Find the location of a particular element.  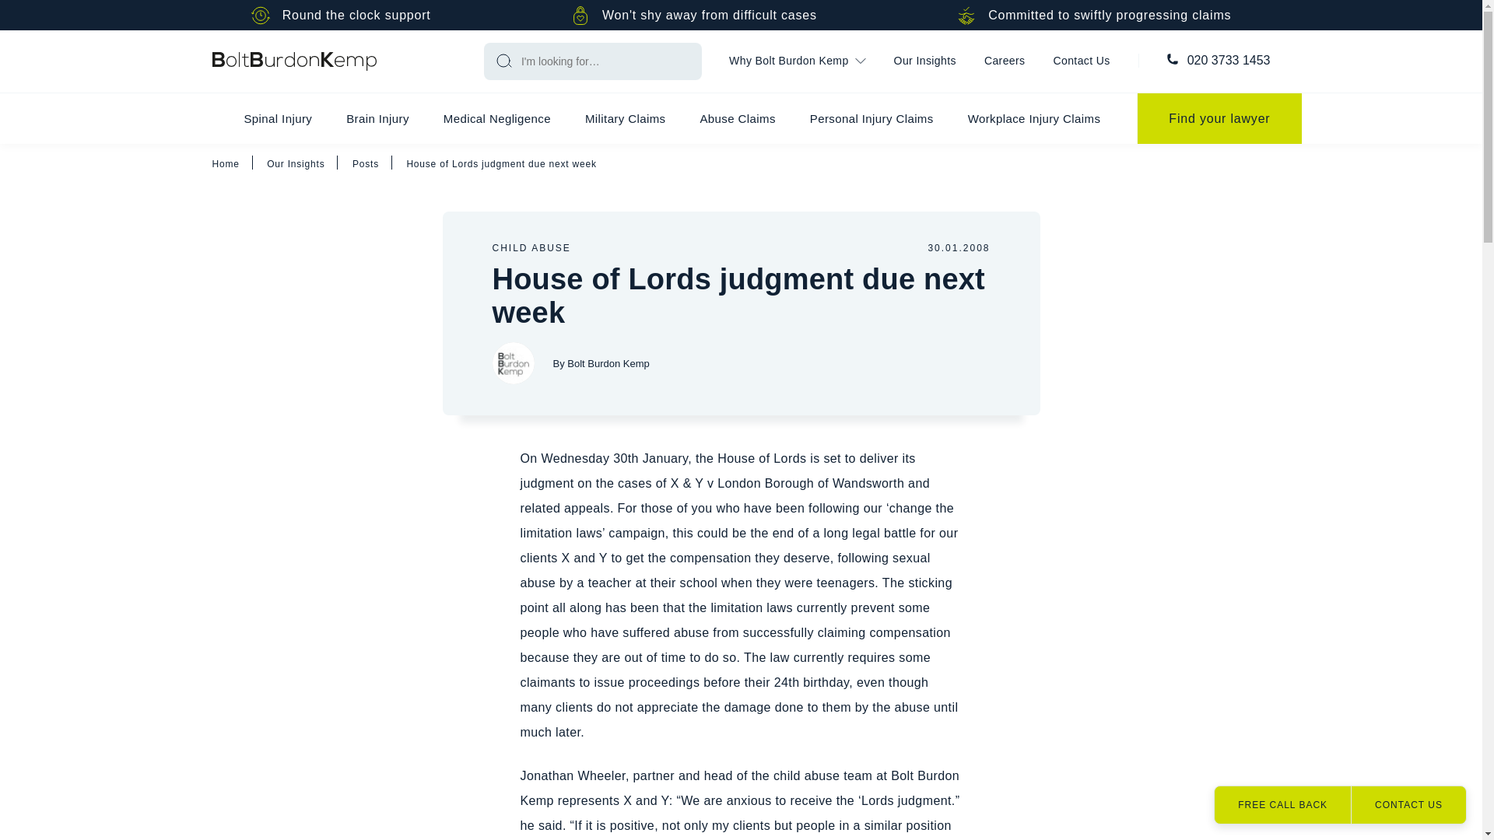

Brain Injury is located at coordinates (377, 118).